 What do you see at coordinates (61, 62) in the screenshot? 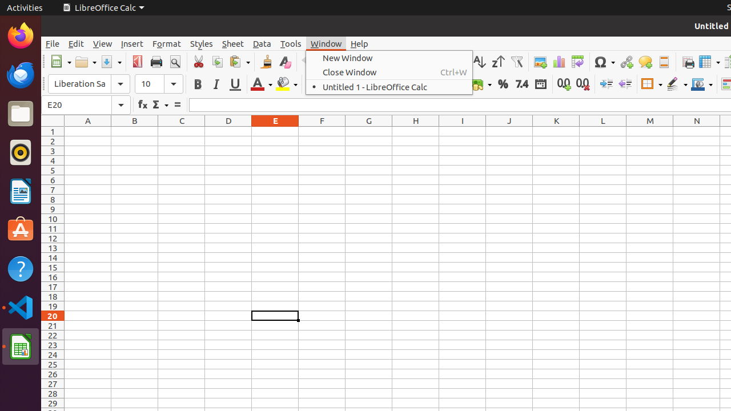
I see `New` at bounding box center [61, 62].